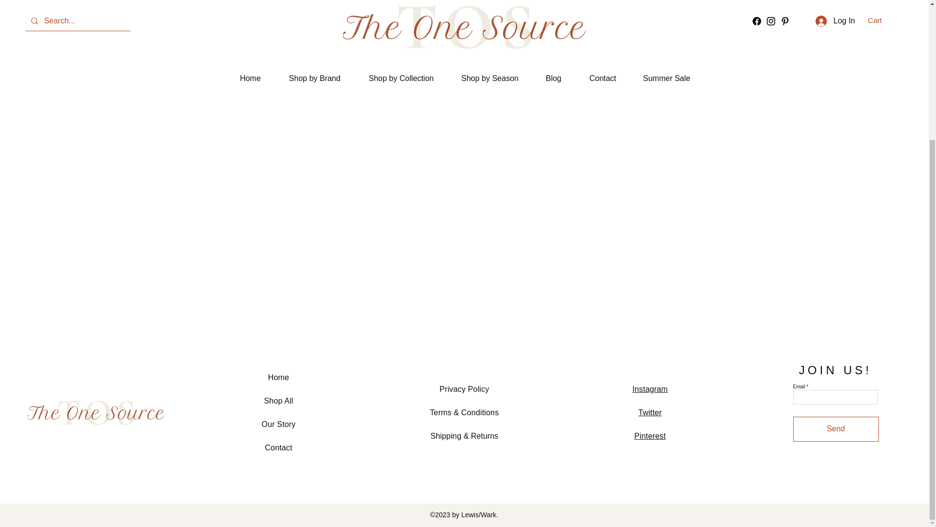 This screenshot has width=936, height=527. Describe the element at coordinates (465, 389) in the screenshot. I see `Privacy Policy` at that location.